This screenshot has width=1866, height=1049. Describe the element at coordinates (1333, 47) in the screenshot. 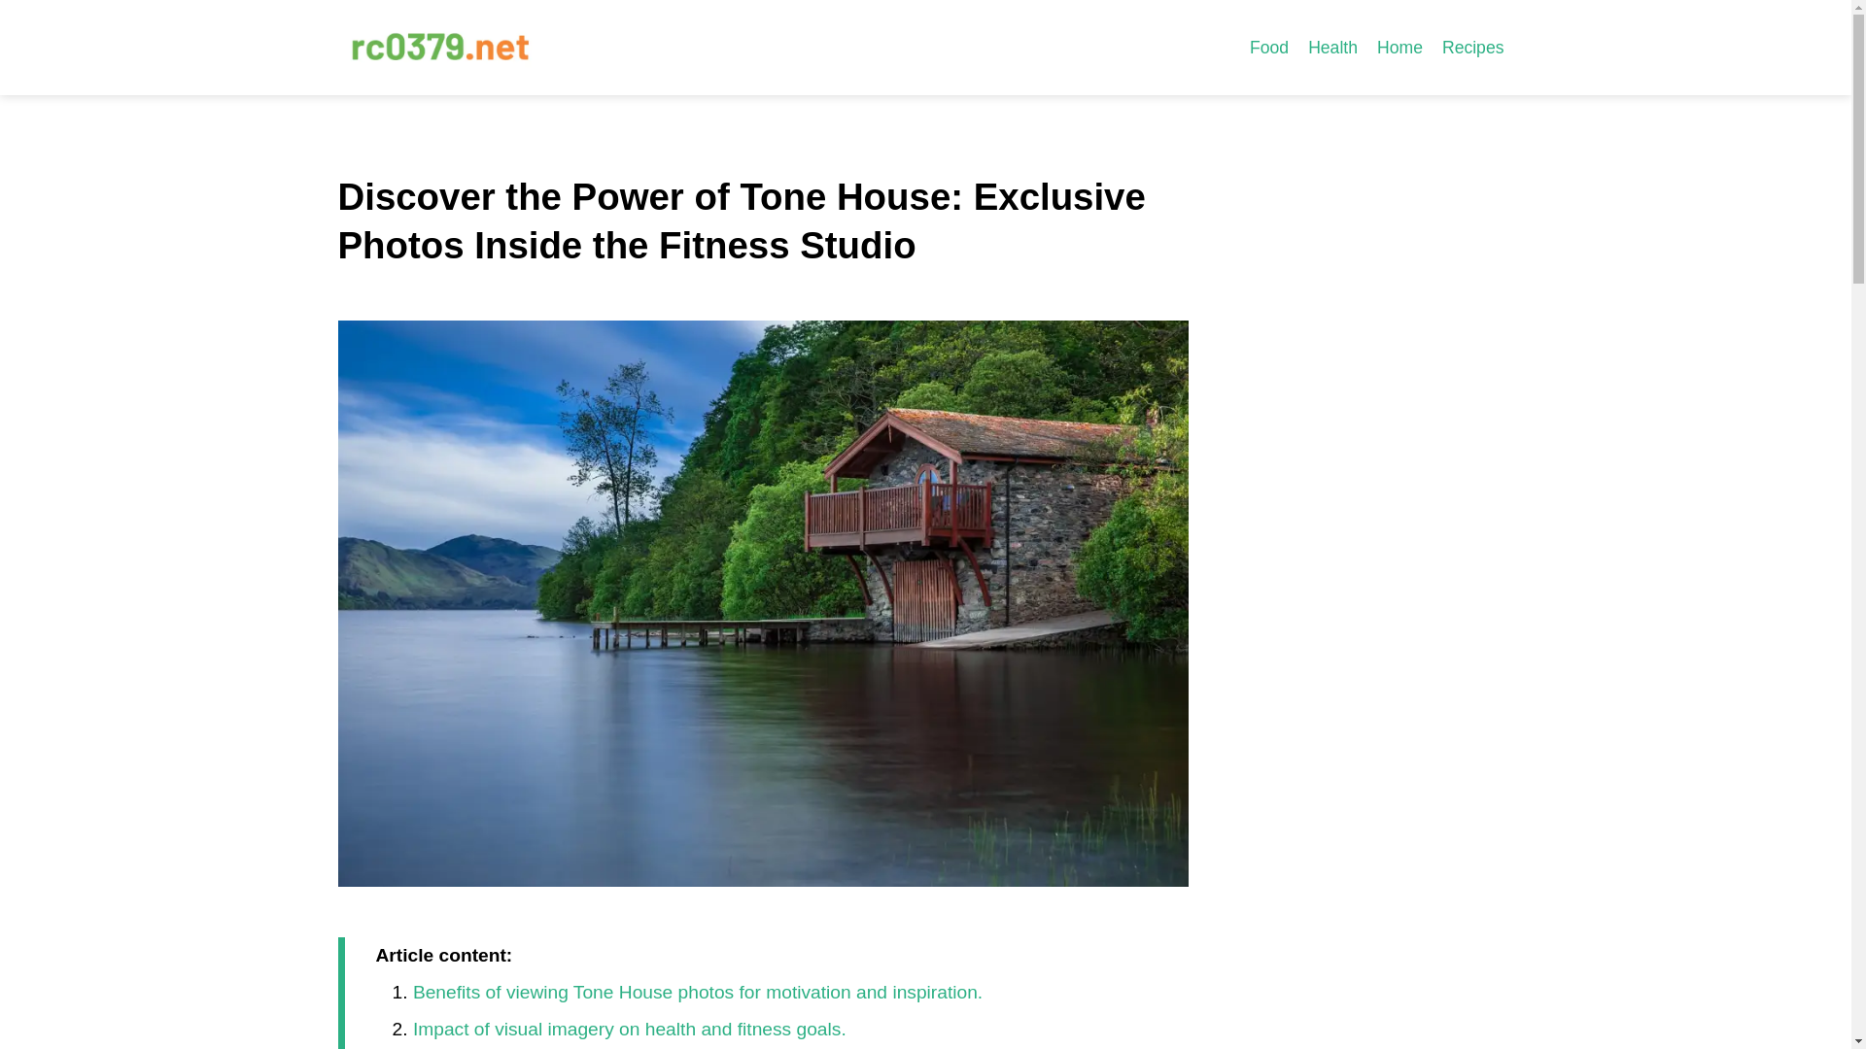

I see `Health` at that location.